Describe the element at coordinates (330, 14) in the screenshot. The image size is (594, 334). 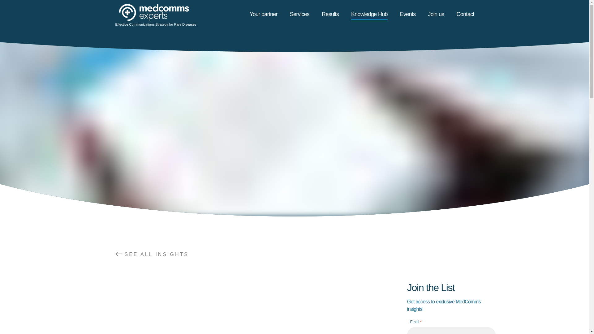
I see `Results` at that location.